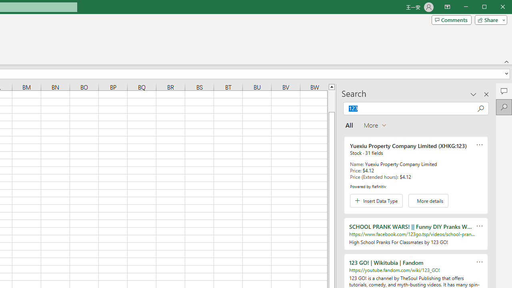 This screenshot has width=512, height=288. Describe the element at coordinates (487, 7) in the screenshot. I see `Minimize` at that location.